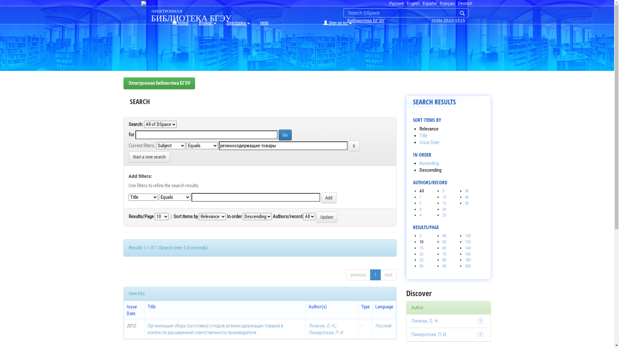  Describe the element at coordinates (468, 266) in the screenshot. I see `200` at that location.